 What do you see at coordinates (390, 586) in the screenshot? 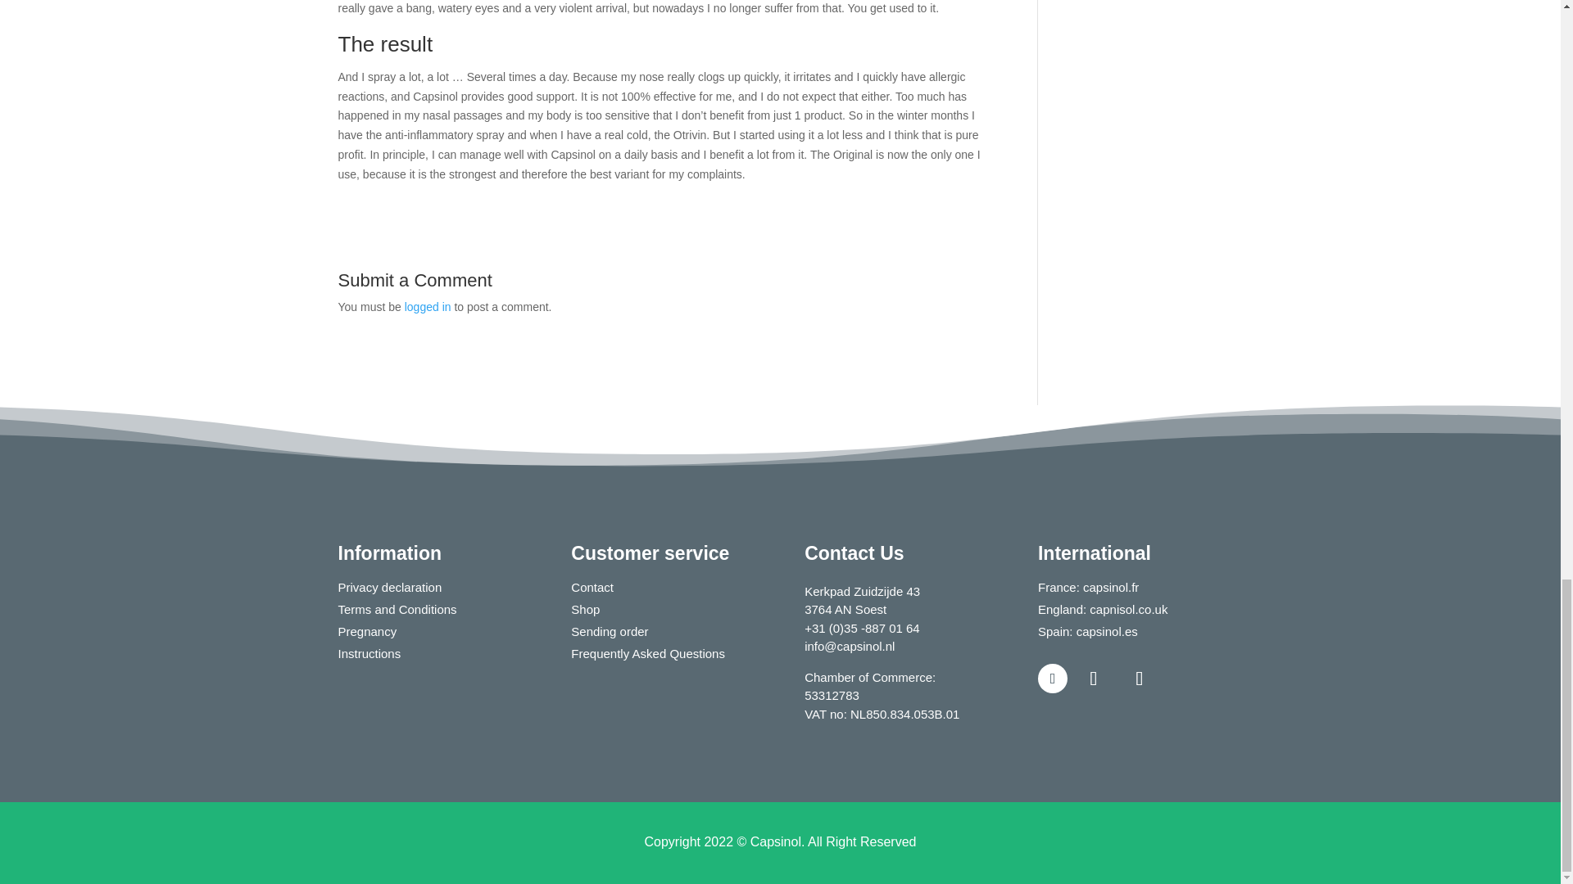
I see `Privacy declaration` at bounding box center [390, 586].